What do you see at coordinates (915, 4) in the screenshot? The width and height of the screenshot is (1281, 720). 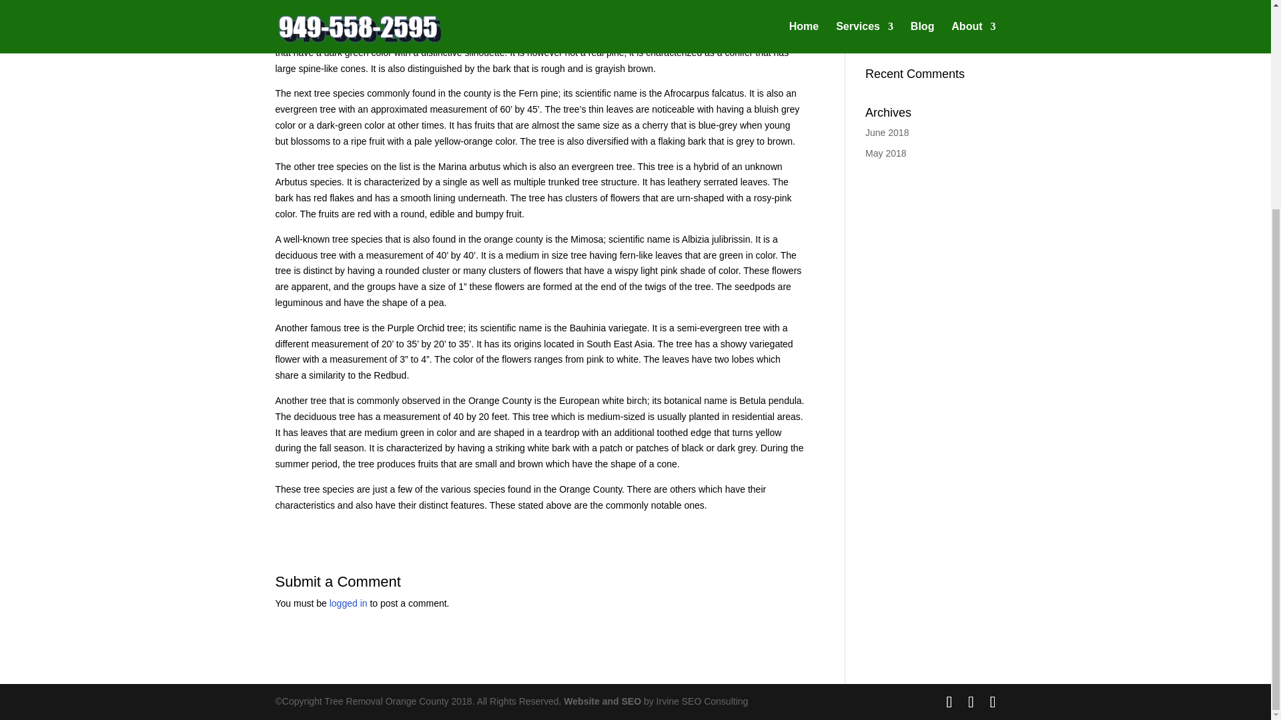 I see `Trees That Grow Well In Orange County, CA` at bounding box center [915, 4].